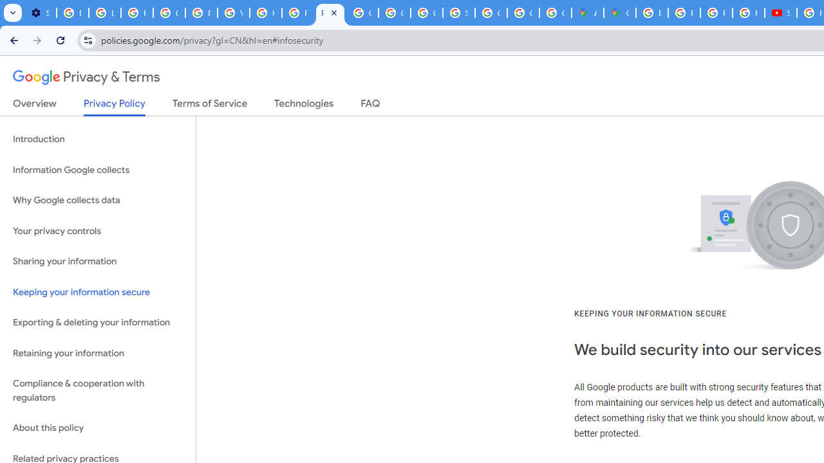  What do you see at coordinates (210, 106) in the screenshot?
I see `Terms of Service` at bounding box center [210, 106].